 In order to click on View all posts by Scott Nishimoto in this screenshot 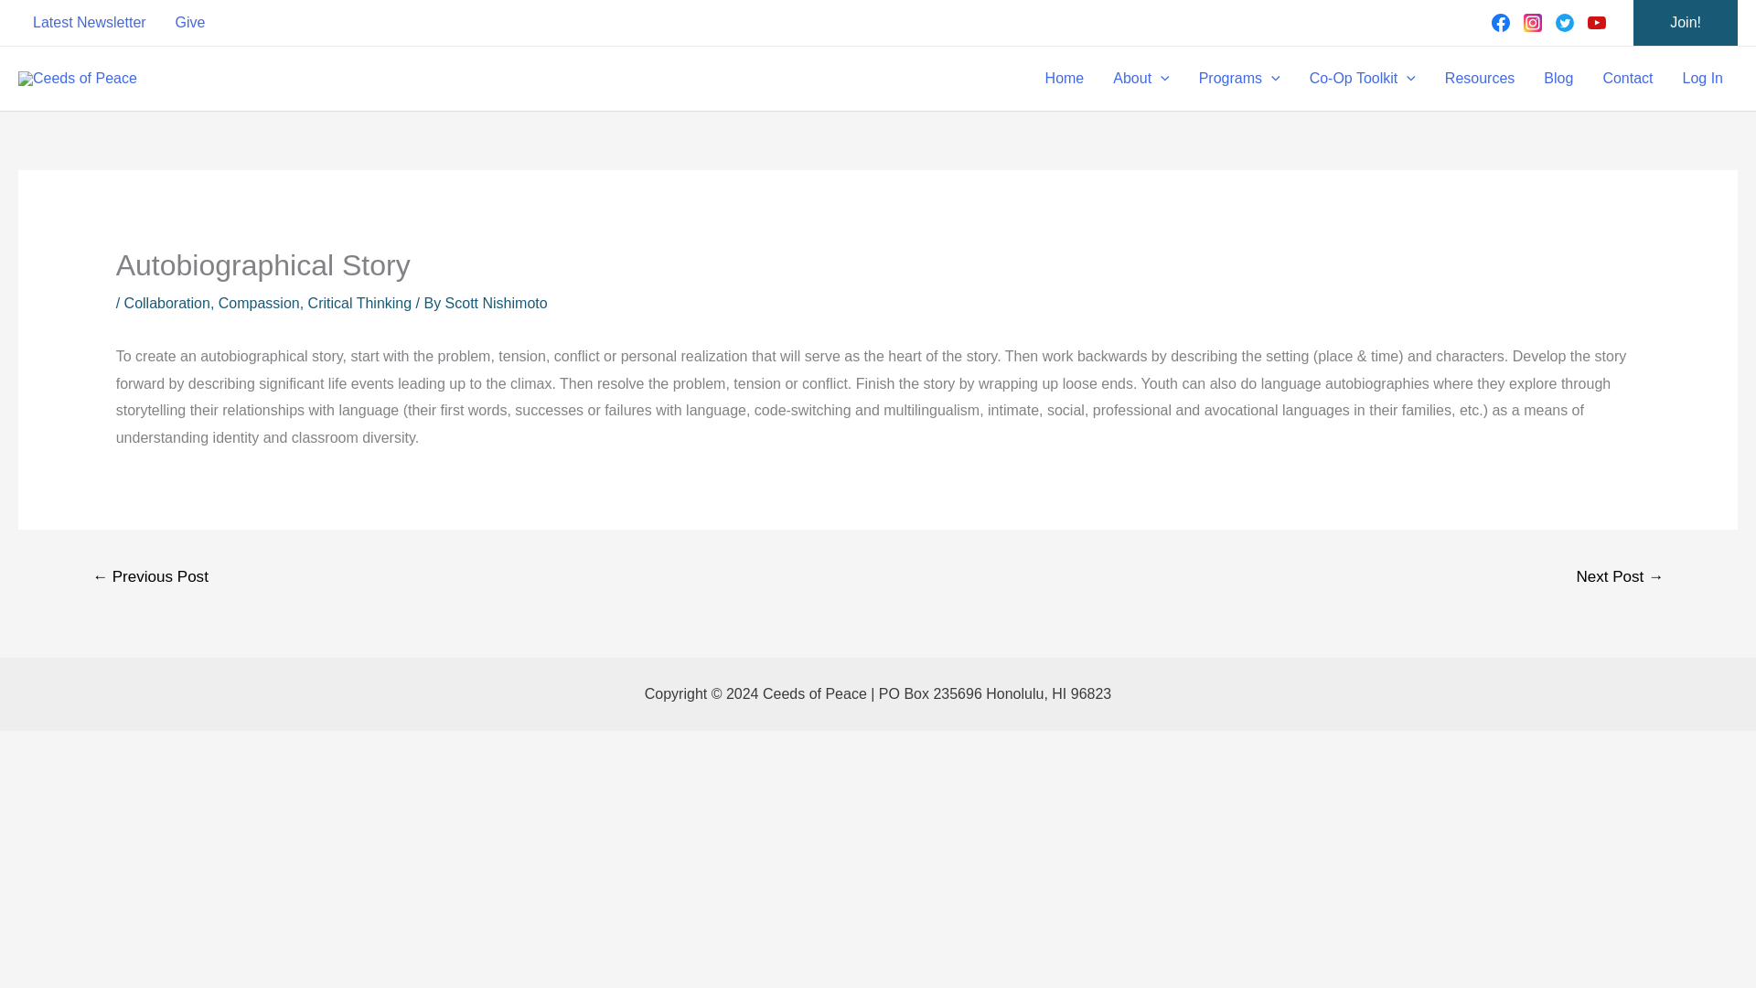, I will do `click(497, 303)`.